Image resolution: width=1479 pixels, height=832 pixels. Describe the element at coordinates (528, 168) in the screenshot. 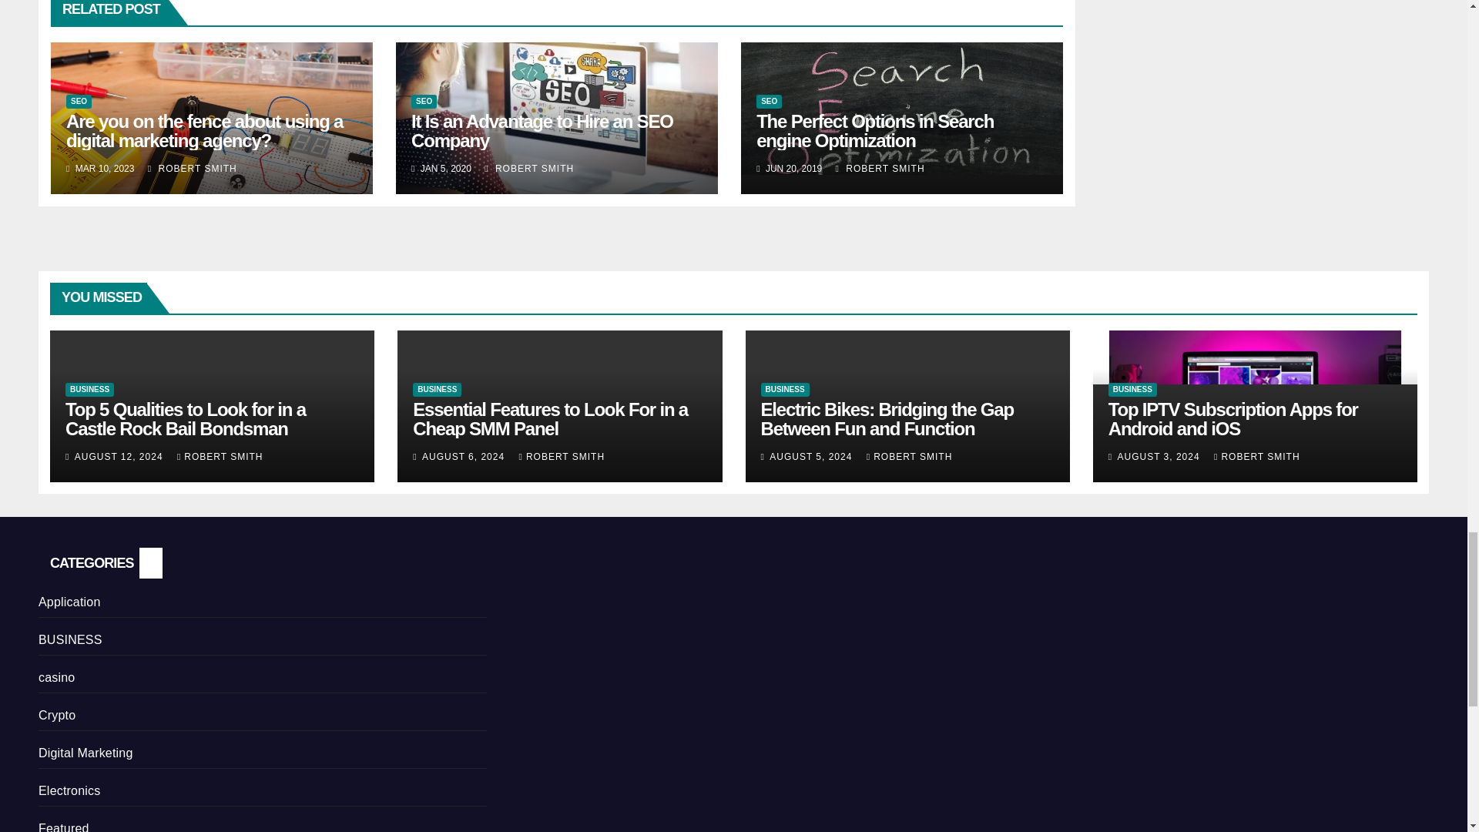

I see `ROBERT SMITH` at that location.